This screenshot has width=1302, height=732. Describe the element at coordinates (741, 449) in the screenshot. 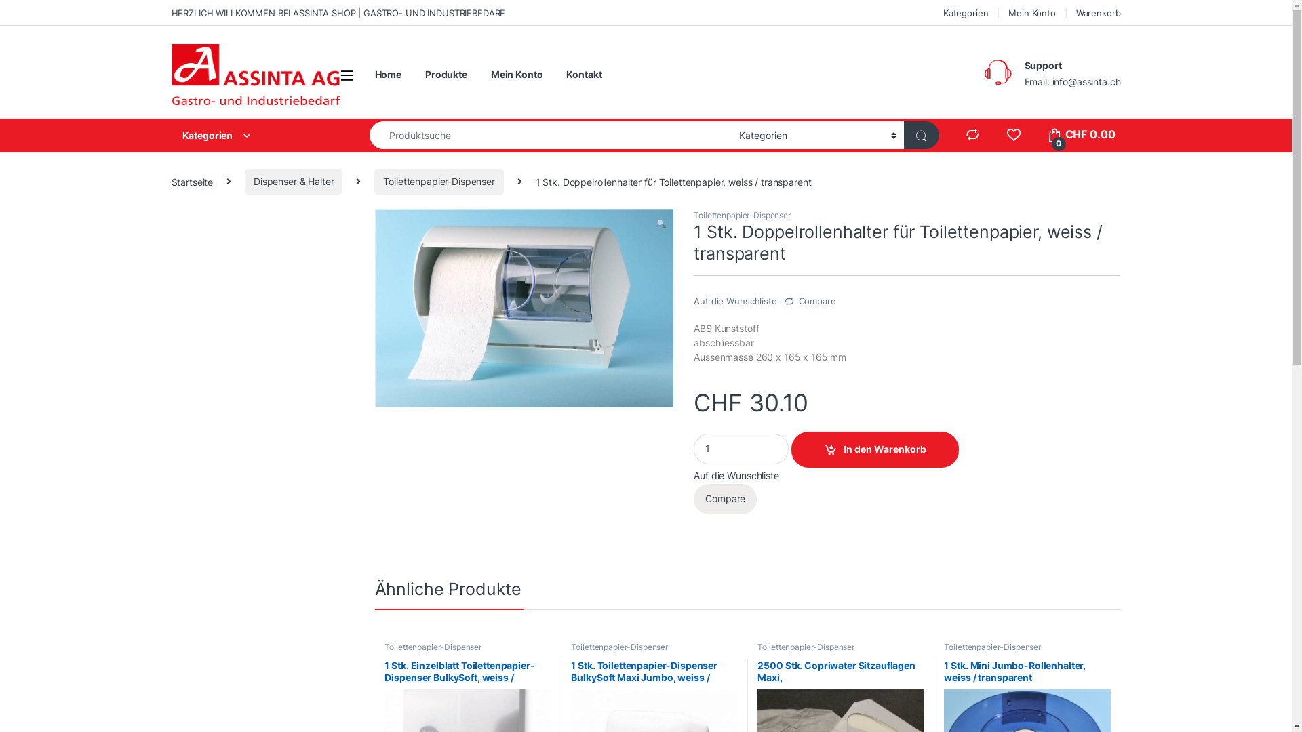

I see `Qty` at that location.